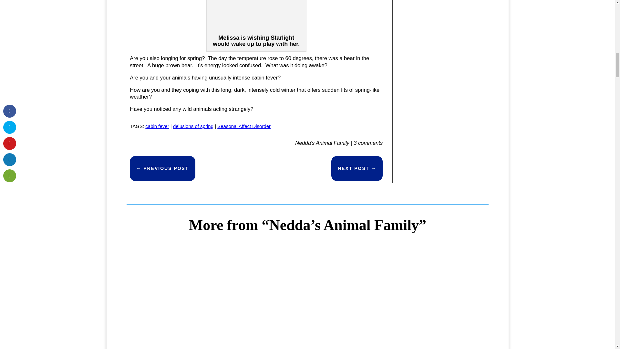  I want to click on Seasonal Affect Disorder, so click(244, 126).